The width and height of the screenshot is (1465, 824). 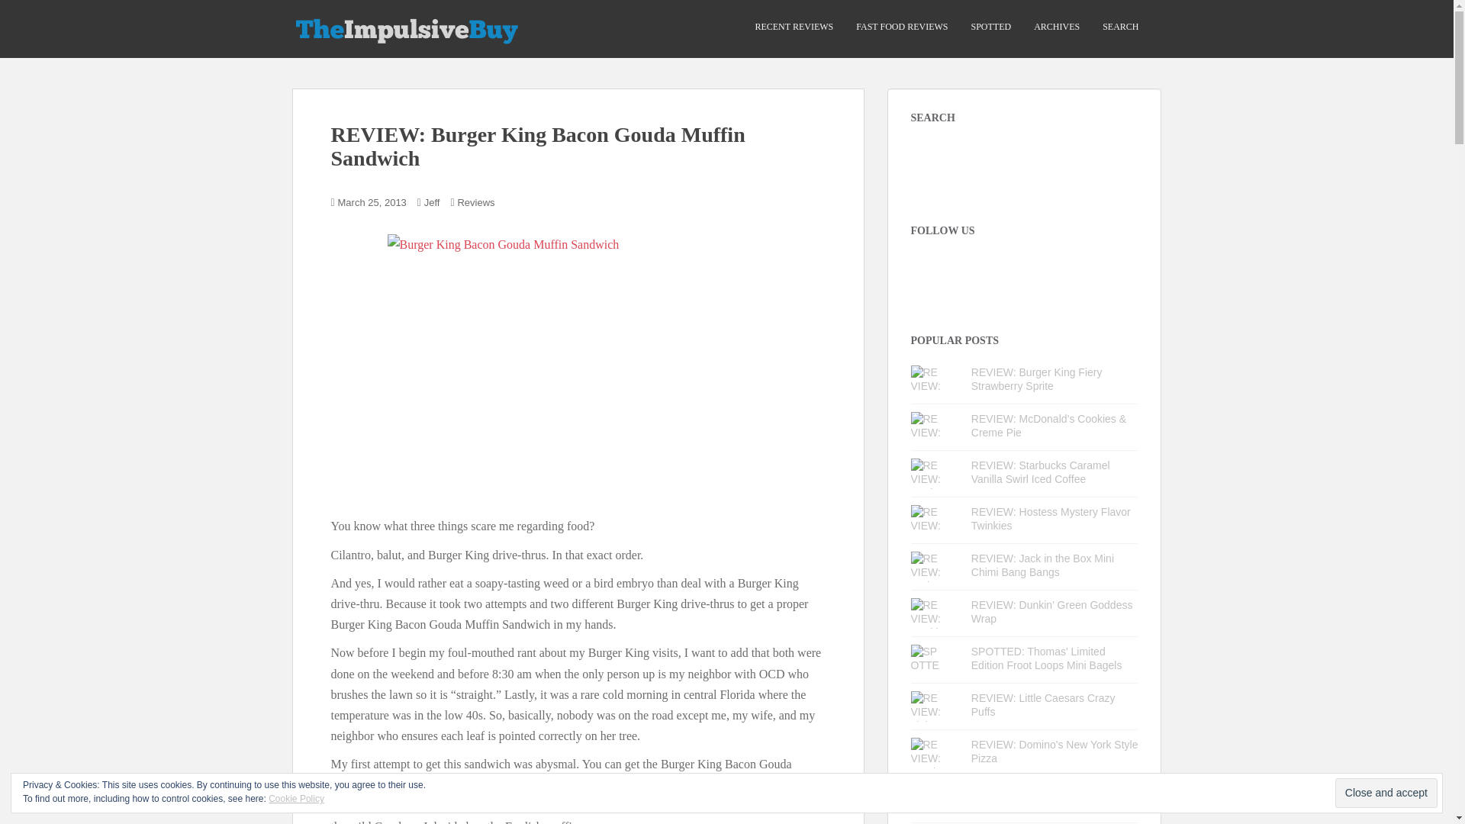 I want to click on SPOTTED, so click(x=990, y=27).